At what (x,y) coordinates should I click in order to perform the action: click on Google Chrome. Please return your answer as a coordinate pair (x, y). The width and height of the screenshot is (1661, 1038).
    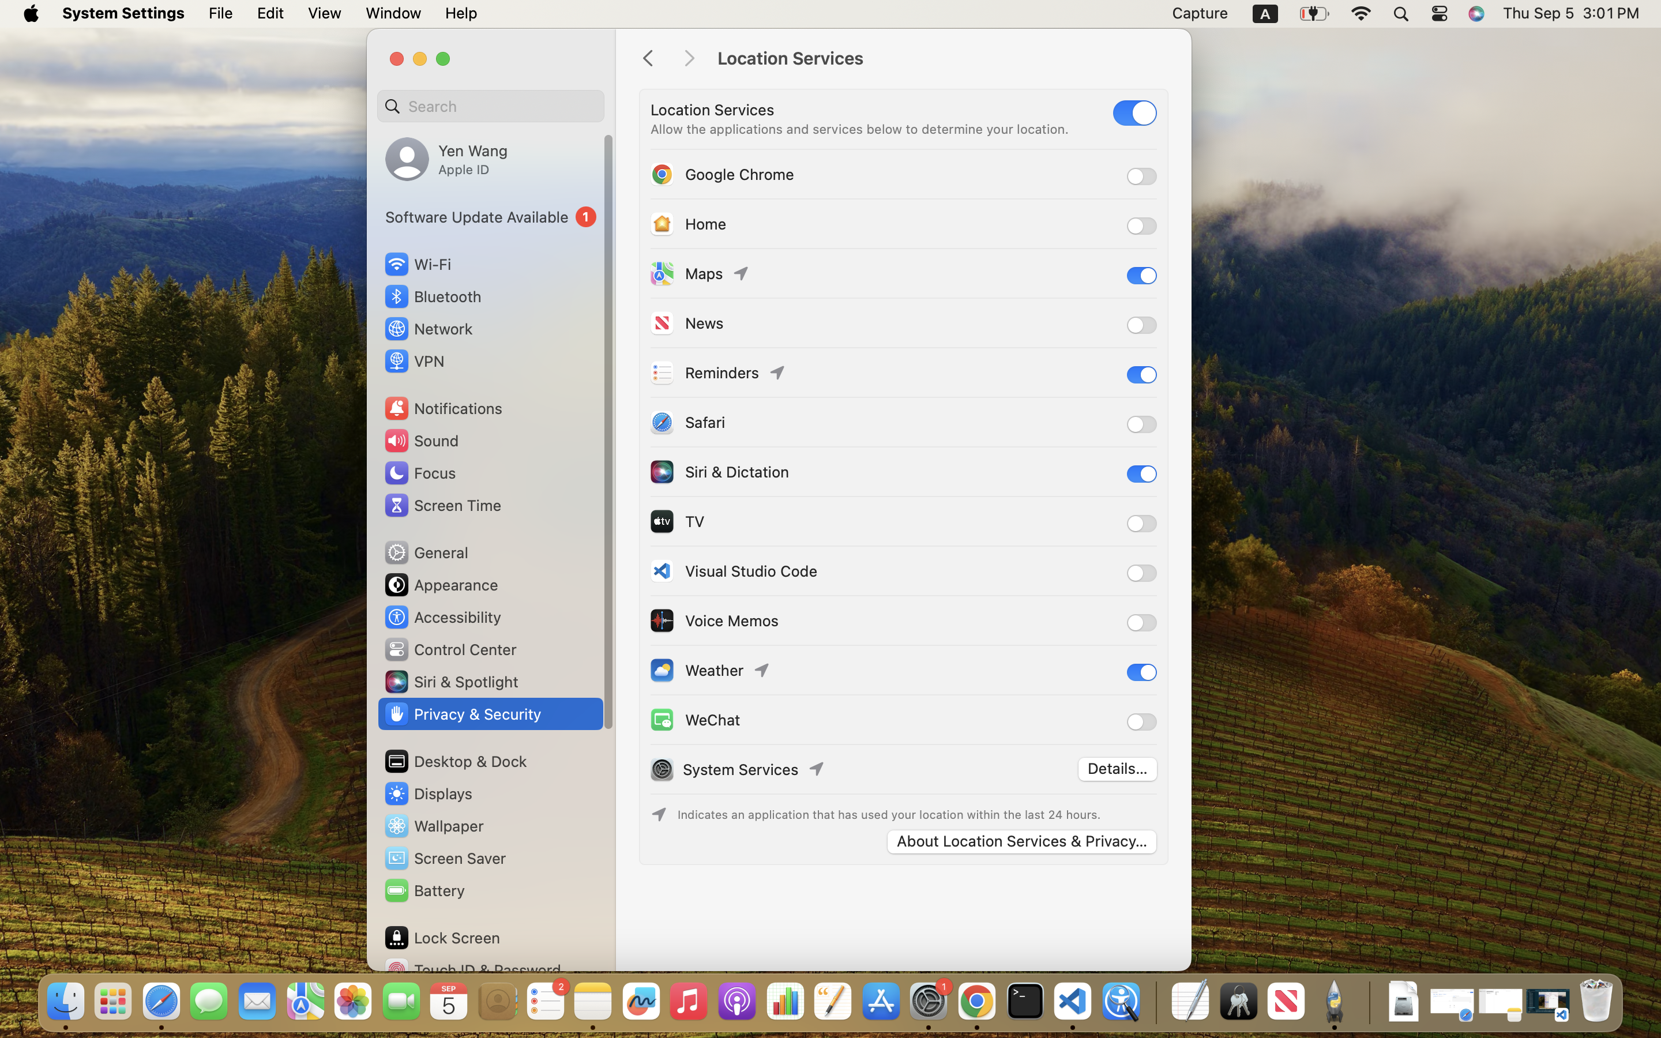
    Looking at the image, I should click on (721, 174).